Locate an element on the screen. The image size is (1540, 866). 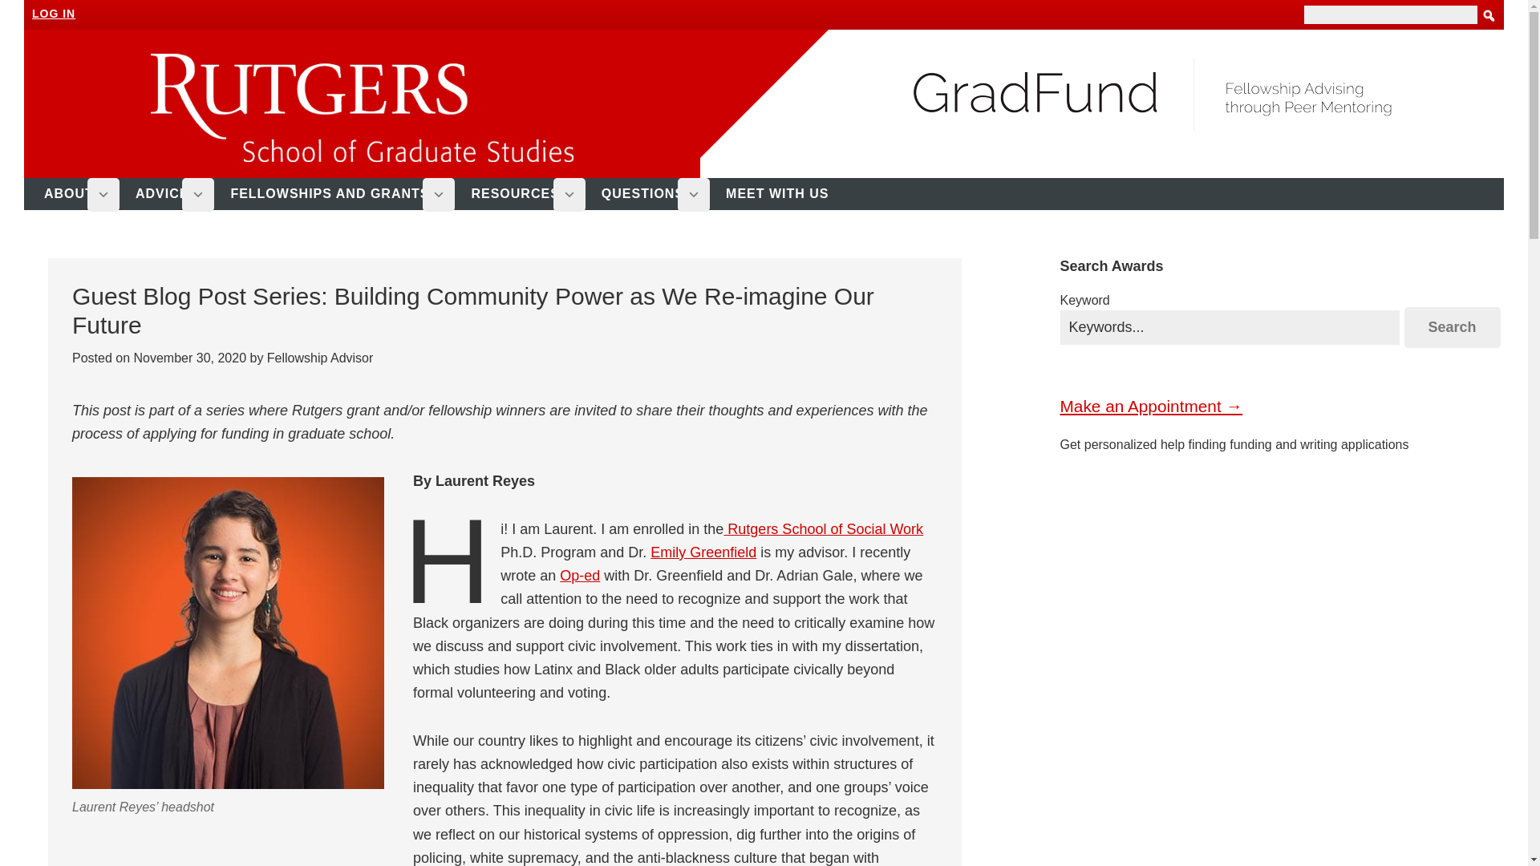
Op-ed is located at coordinates (580, 576).